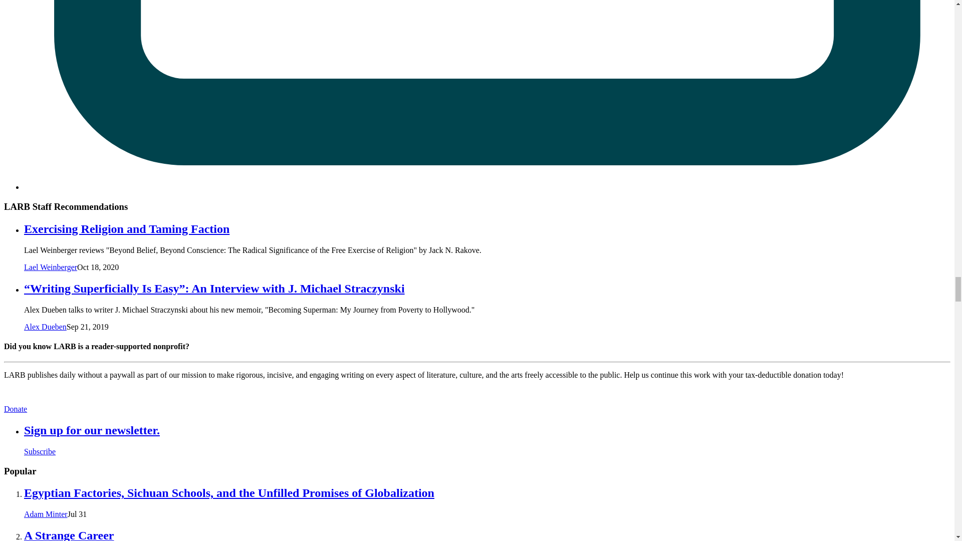 The width and height of the screenshot is (962, 541). Describe the element at coordinates (50, 267) in the screenshot. I see `Lael Weinberger` at that location.